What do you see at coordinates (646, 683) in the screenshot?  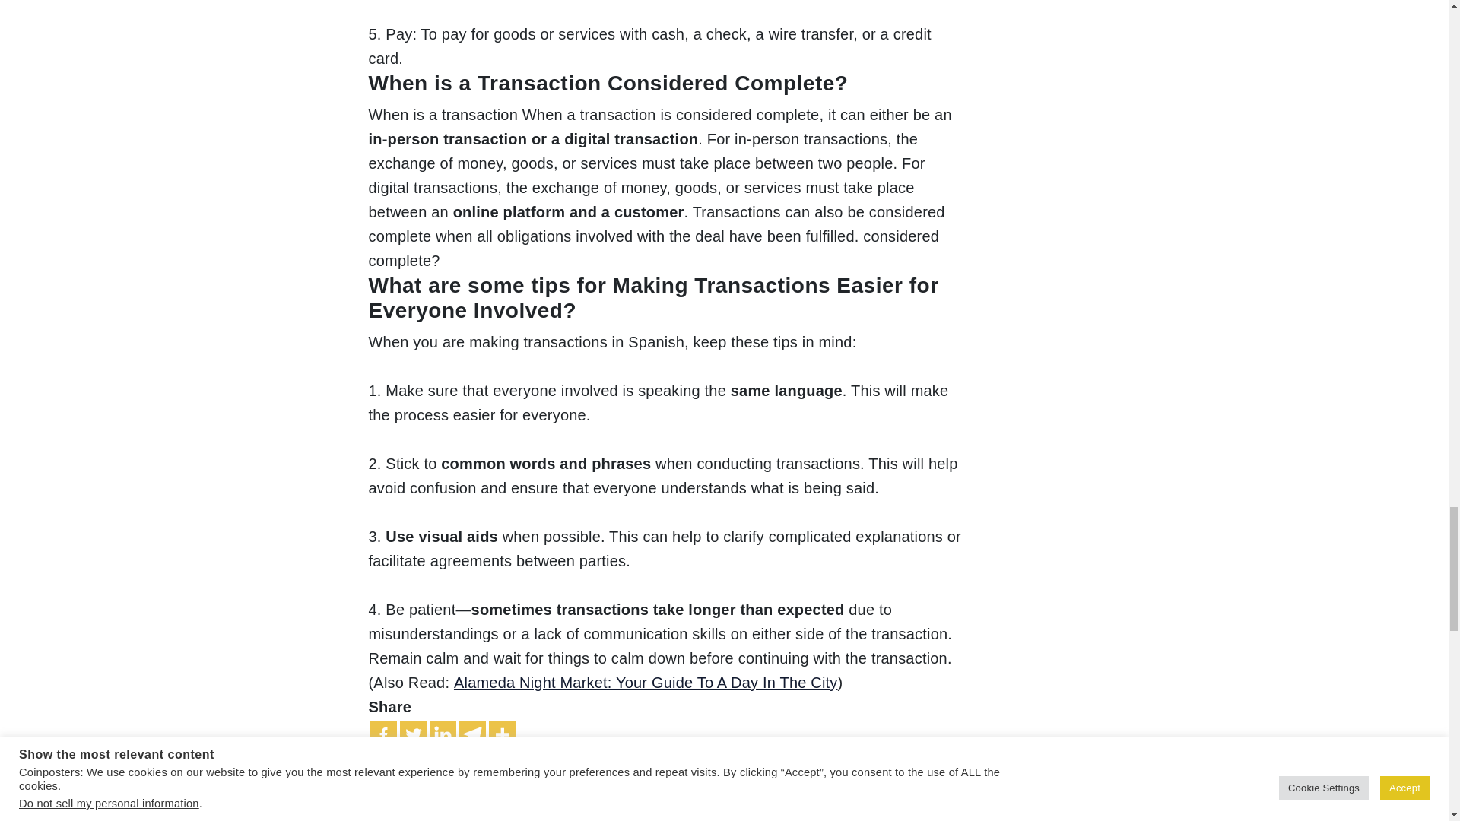 I see `Alameda Night Market: Your Guide To A Day In The City` at bounding box center [646, 683].